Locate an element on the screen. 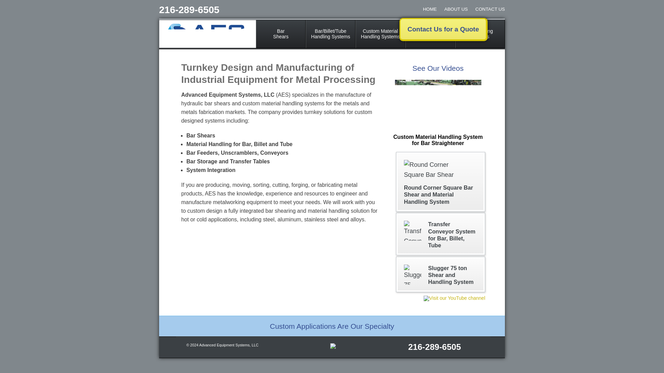 This screenshot has height=373, width=664. Round Corner Square Bar Shear and Material Handling System is located at coordinates (280, 34).